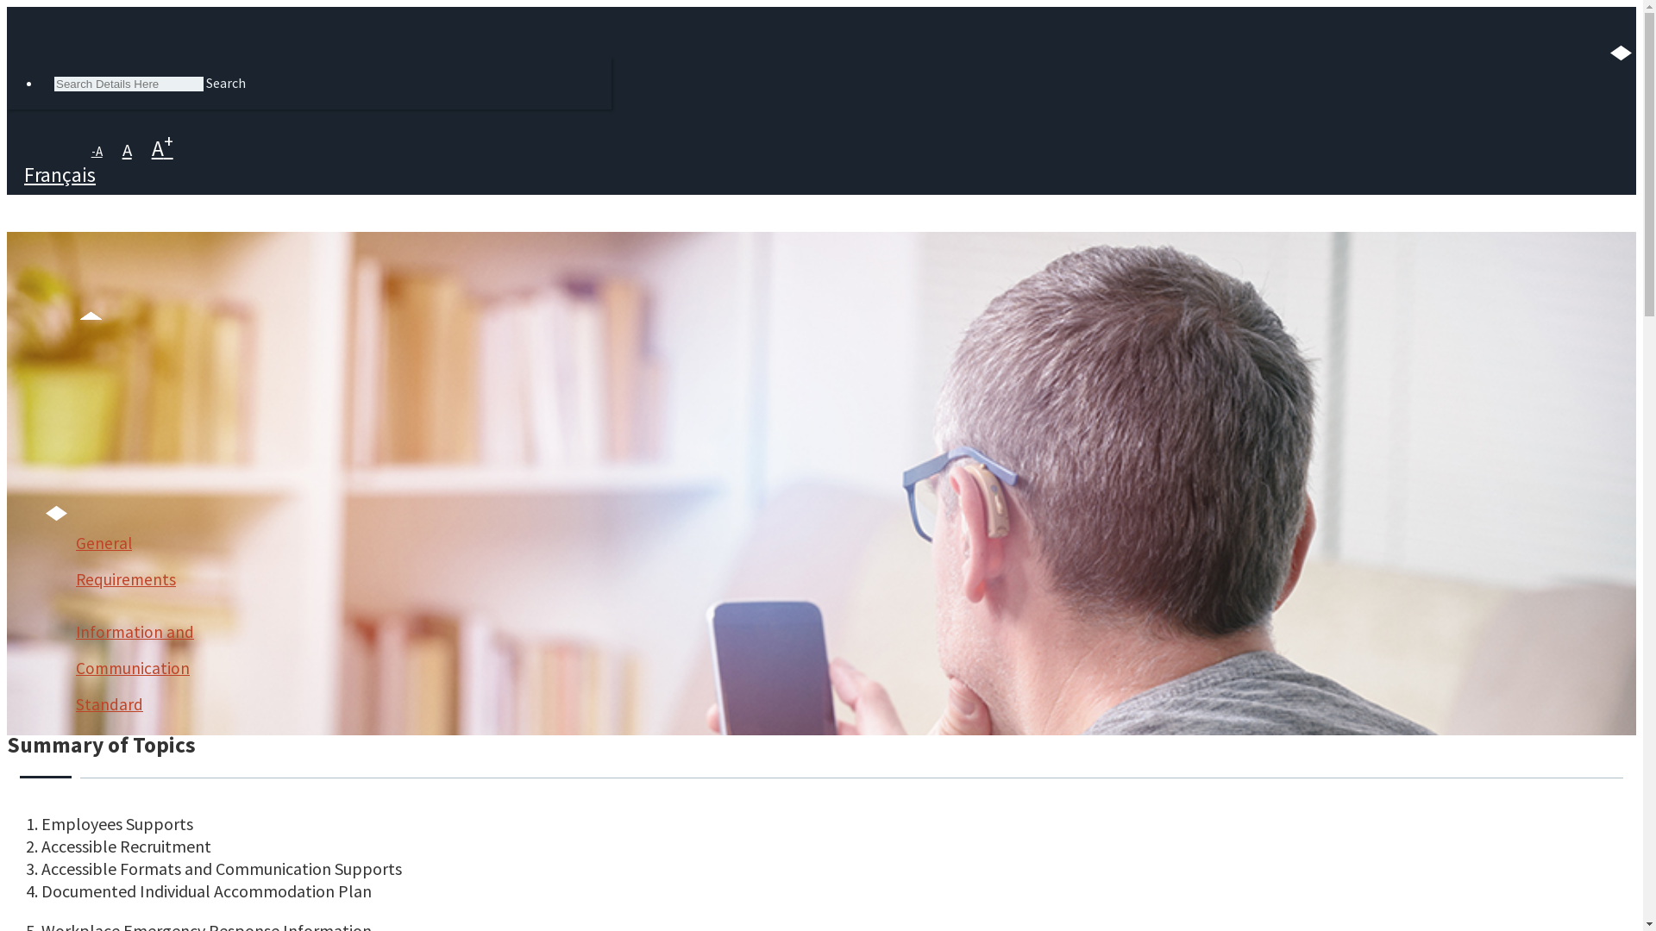 The height and width of the screenshot is (931, 1656). What do you see at coordinates (145, 864) in the screenshot?
I see `Design of Public Spaces Standard` at bounding box center [145, 864].